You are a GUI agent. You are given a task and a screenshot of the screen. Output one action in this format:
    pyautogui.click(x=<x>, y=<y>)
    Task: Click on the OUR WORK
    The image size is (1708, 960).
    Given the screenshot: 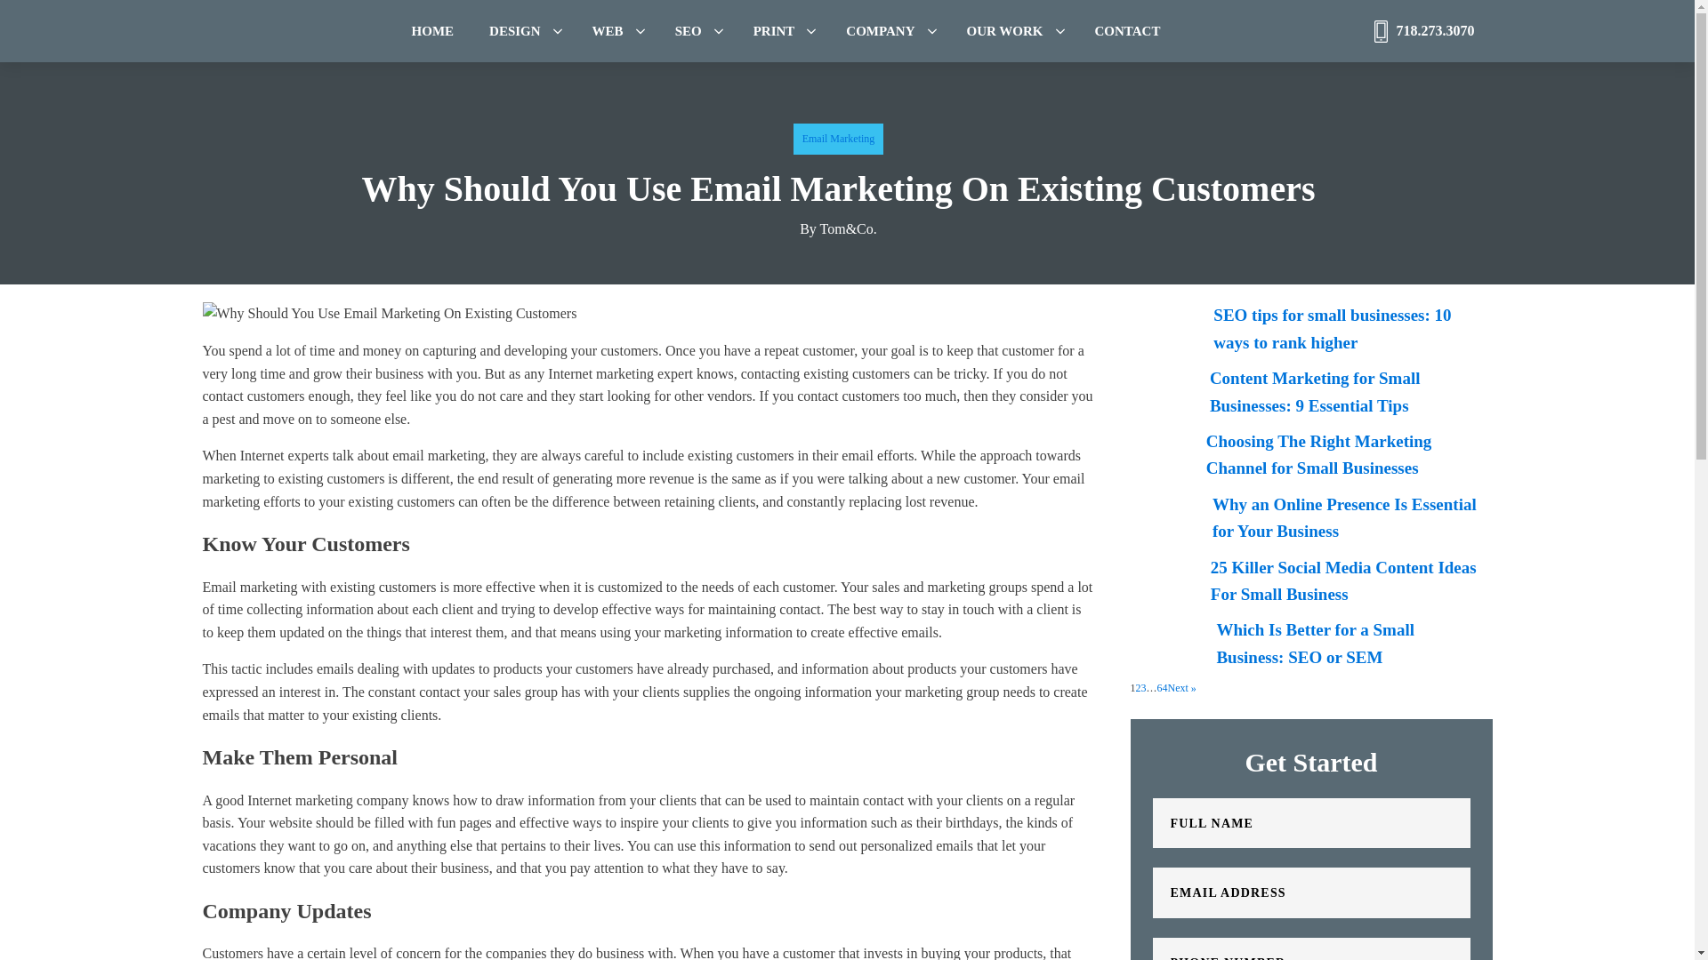 What is the action you would take?
    pyautogui.click(x=1005, y=30)
    